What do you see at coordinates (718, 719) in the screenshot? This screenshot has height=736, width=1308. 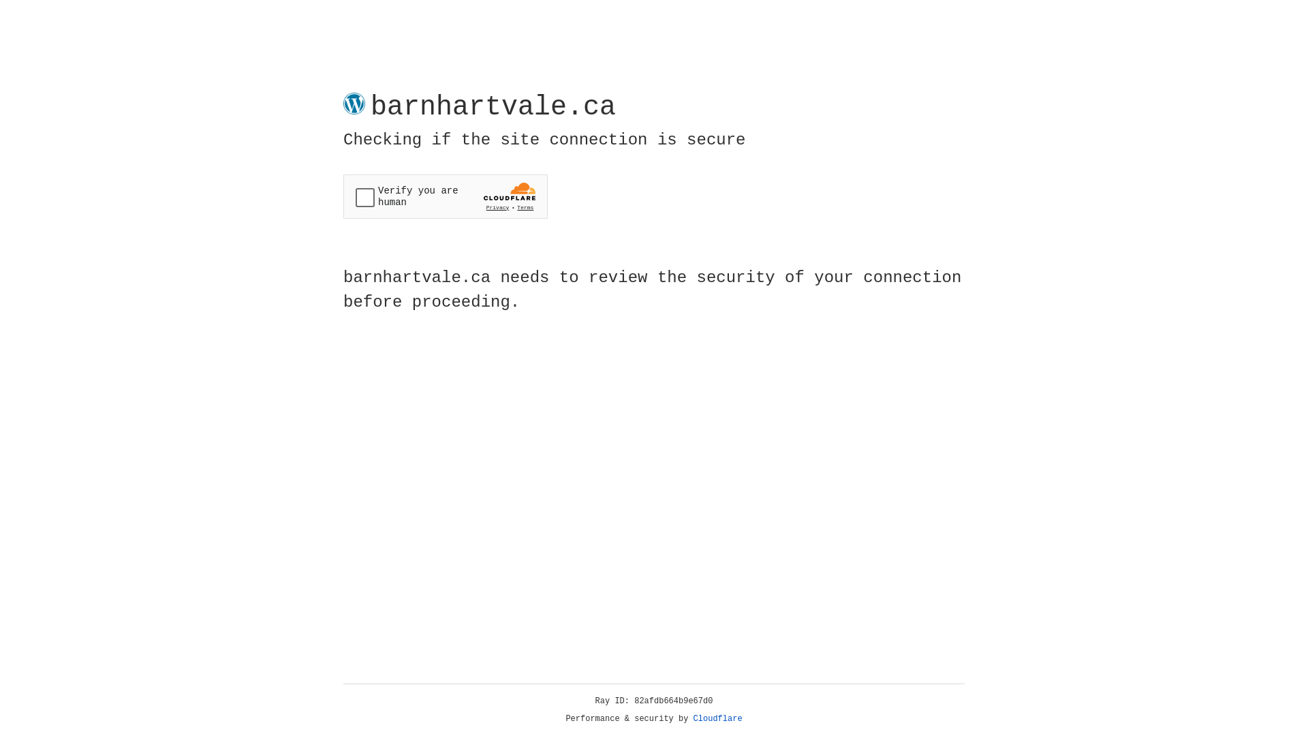 I see `Cloudflare` at bounding box center [718, 719].